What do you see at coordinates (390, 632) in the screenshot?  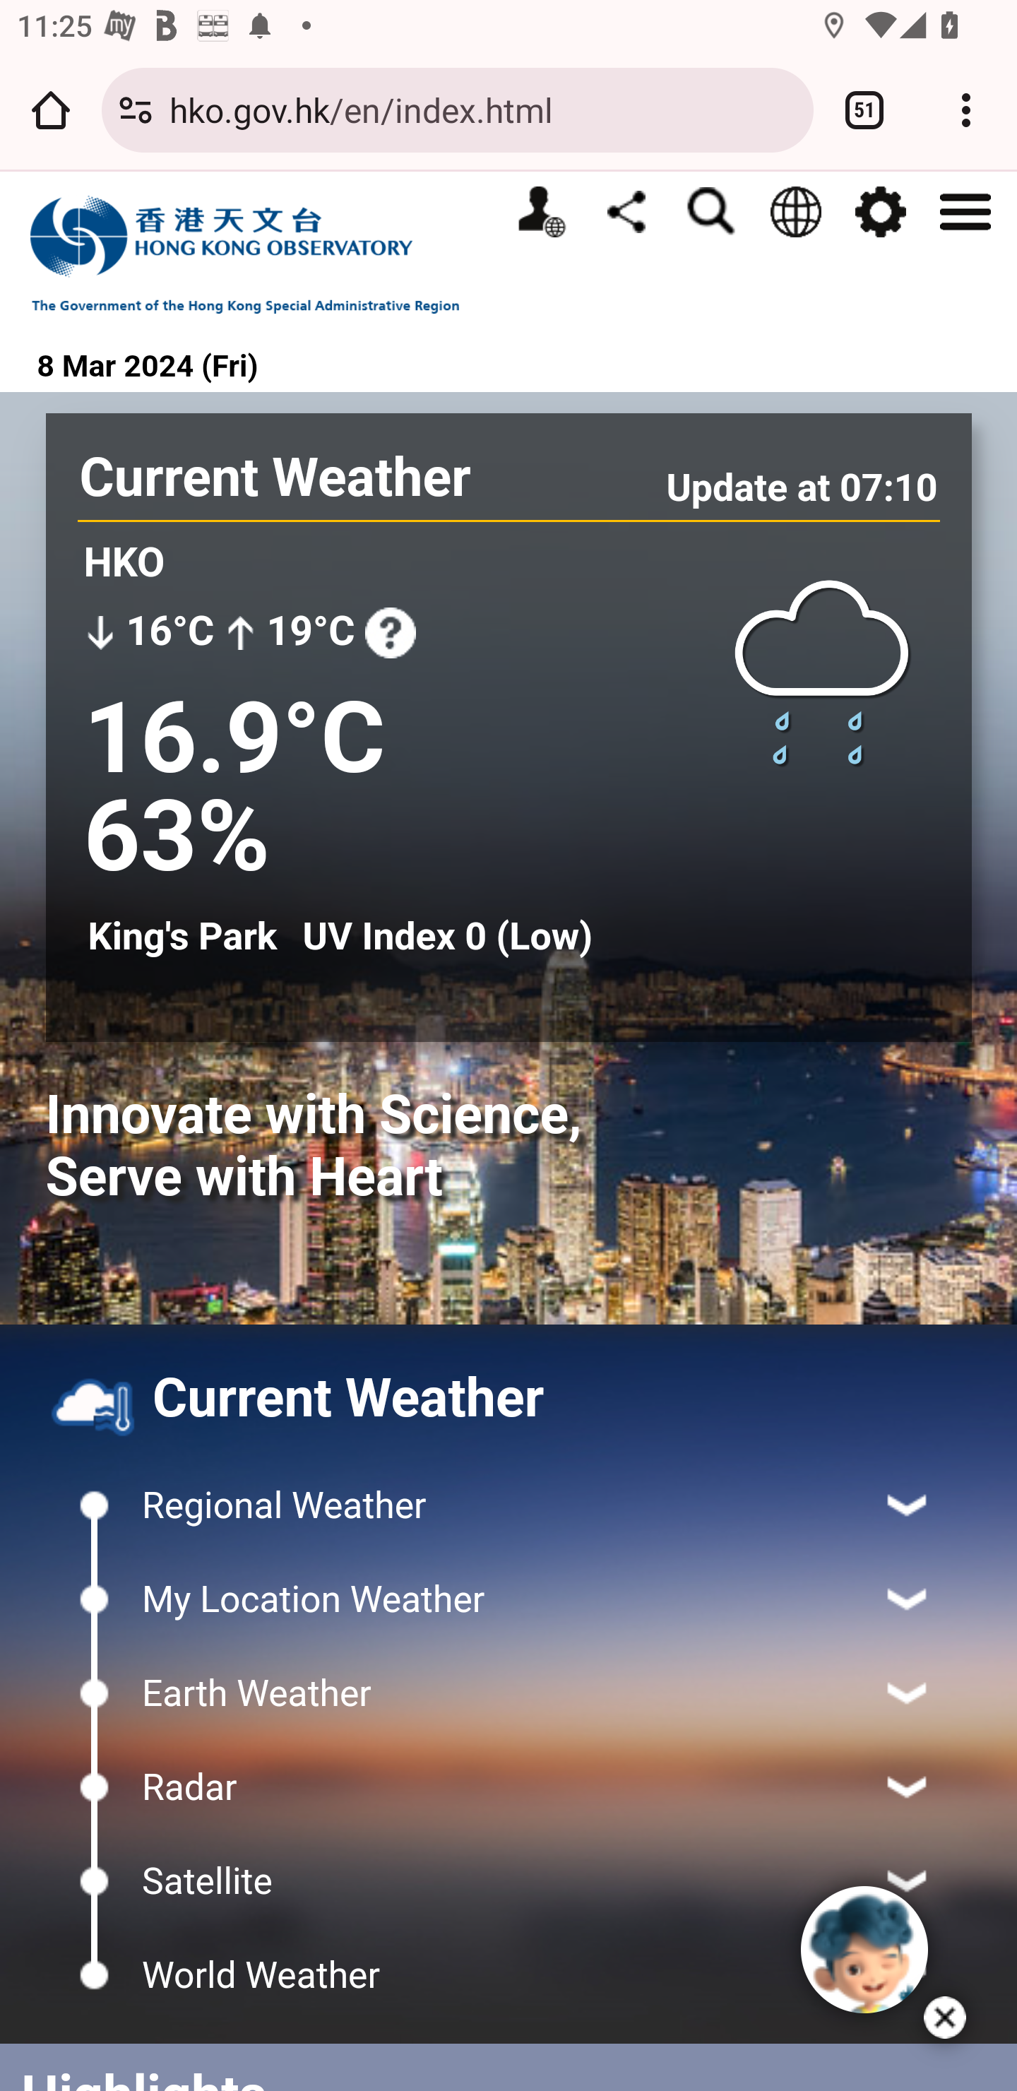 I see `Help` at bounding box center [390, 632].